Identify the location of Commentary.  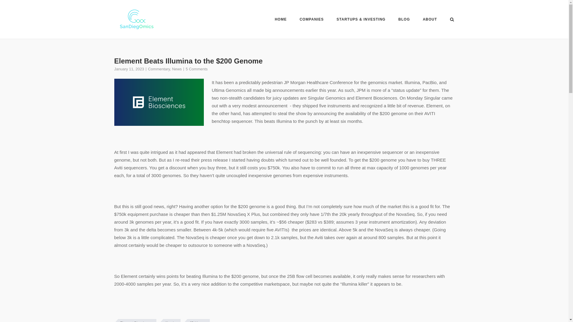
(159, 69).